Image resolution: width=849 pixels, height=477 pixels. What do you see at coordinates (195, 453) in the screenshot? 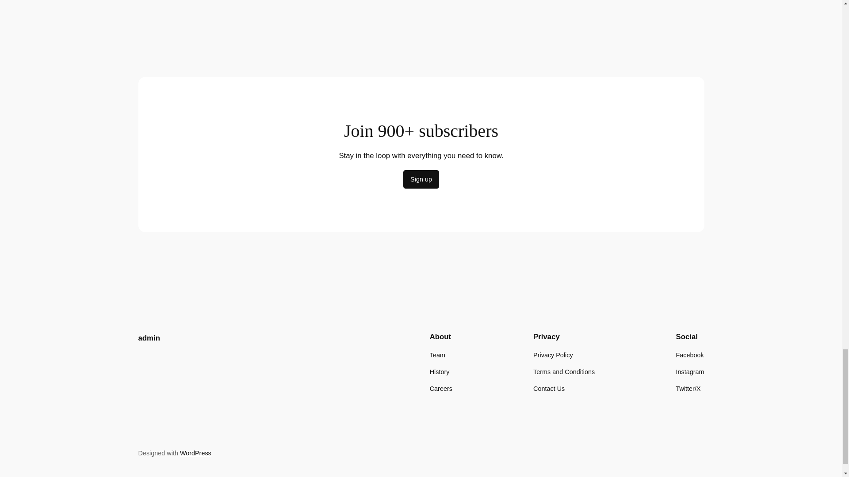
I see `WordPress` at bounding box center [195, 453].